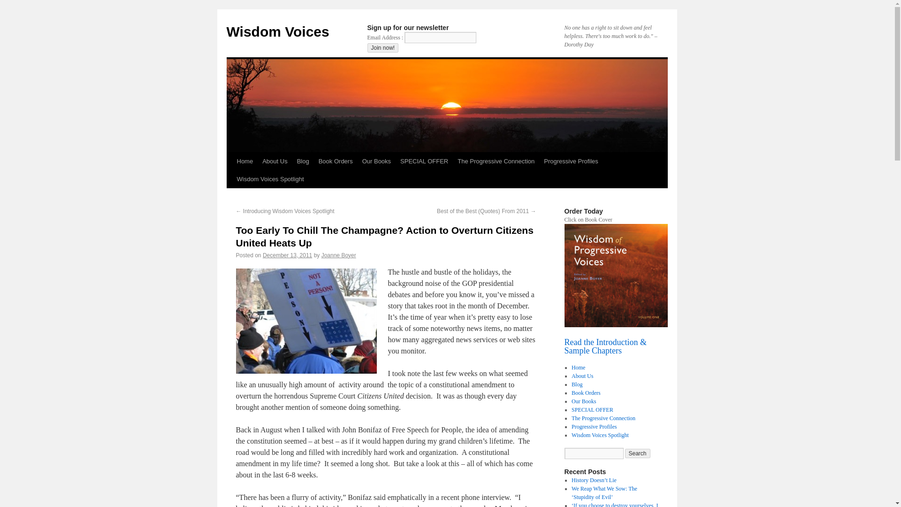 The image size is (901, 507). What do you see at coordinates (496, 161) in the screenshot?
I see `The Progressive Connection` at bounding box center [496, 161].